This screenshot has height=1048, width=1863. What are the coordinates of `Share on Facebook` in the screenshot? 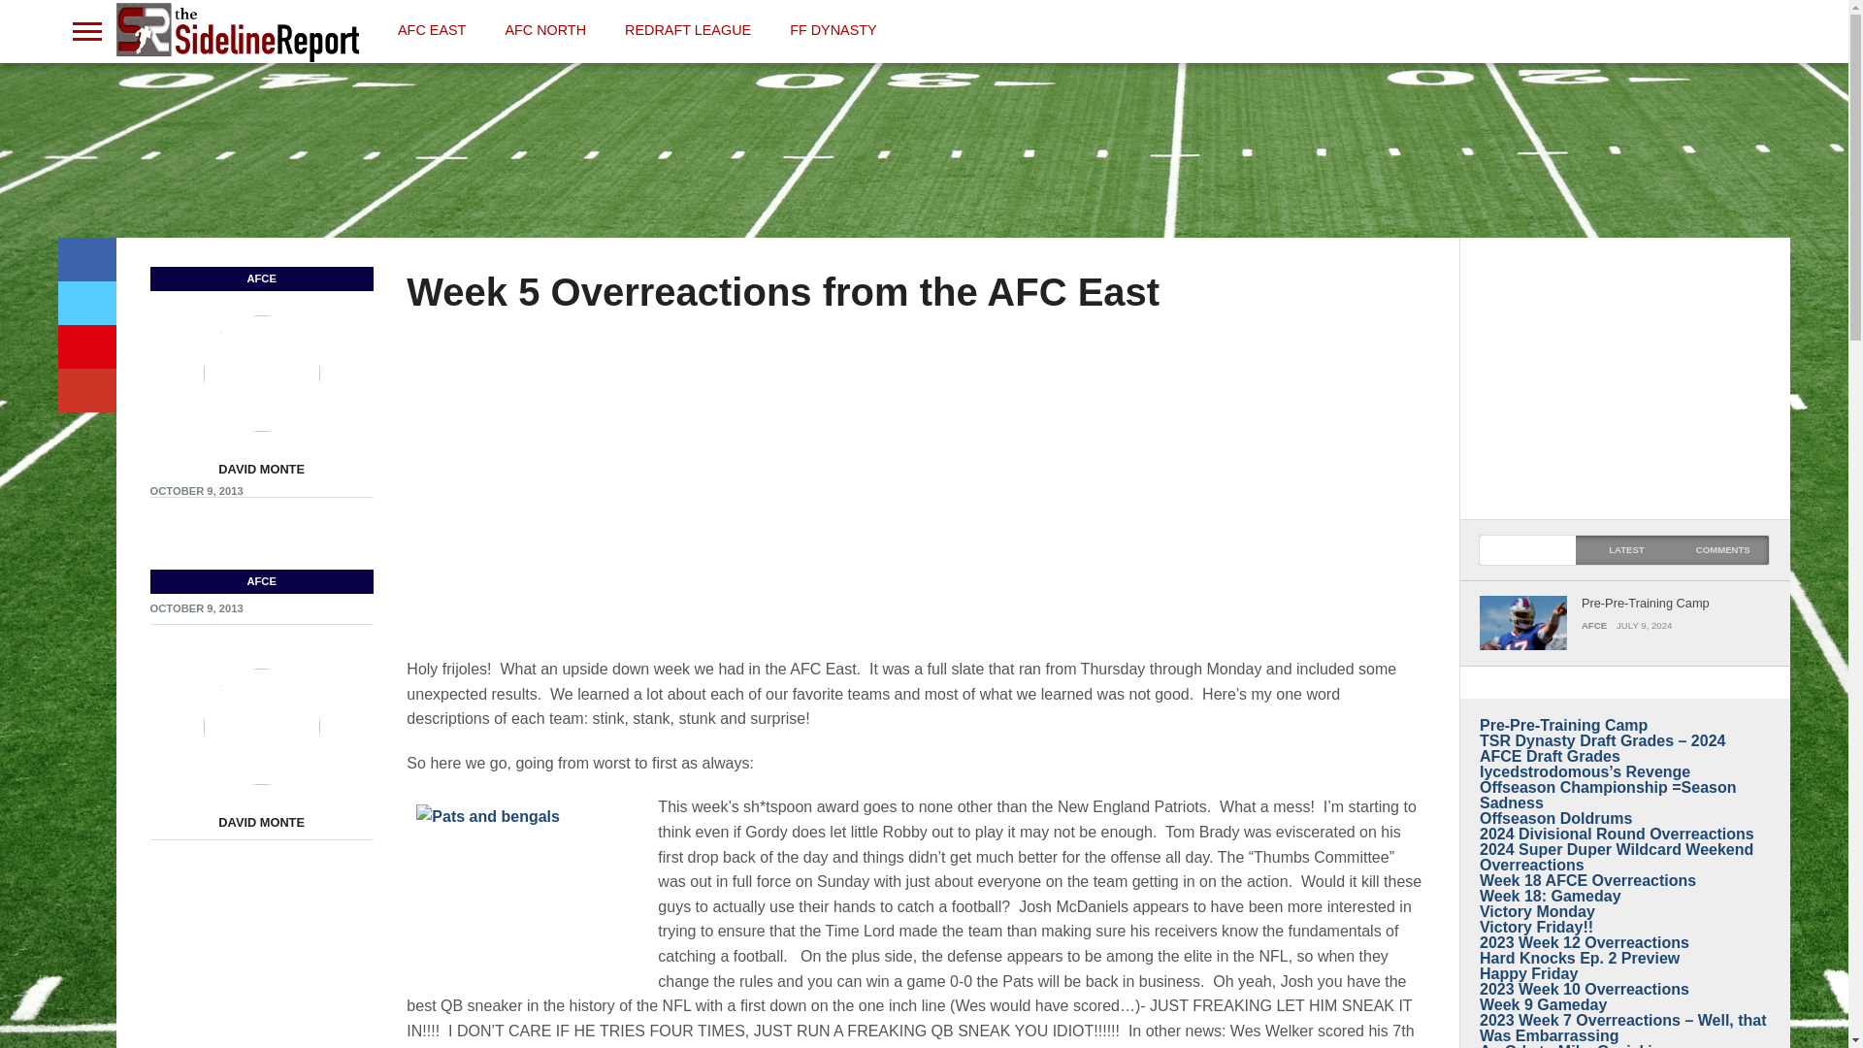 It's located at (86, 260).